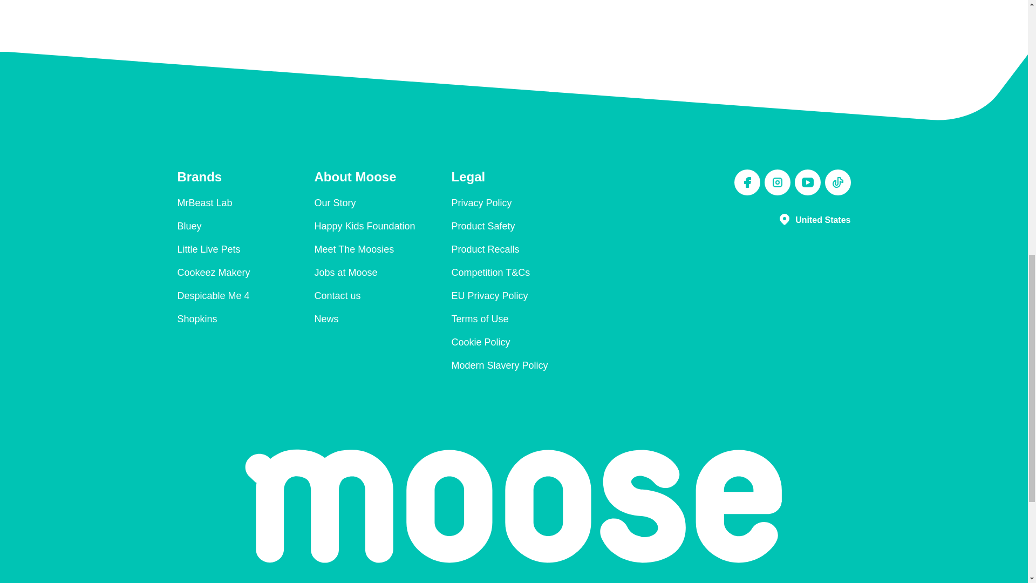 Image resolution: width=1036 pixels, height=583 pixels. Describe the element at coordinates (480, 342) in the screenshot. I see `Cookie Policy` at that location.